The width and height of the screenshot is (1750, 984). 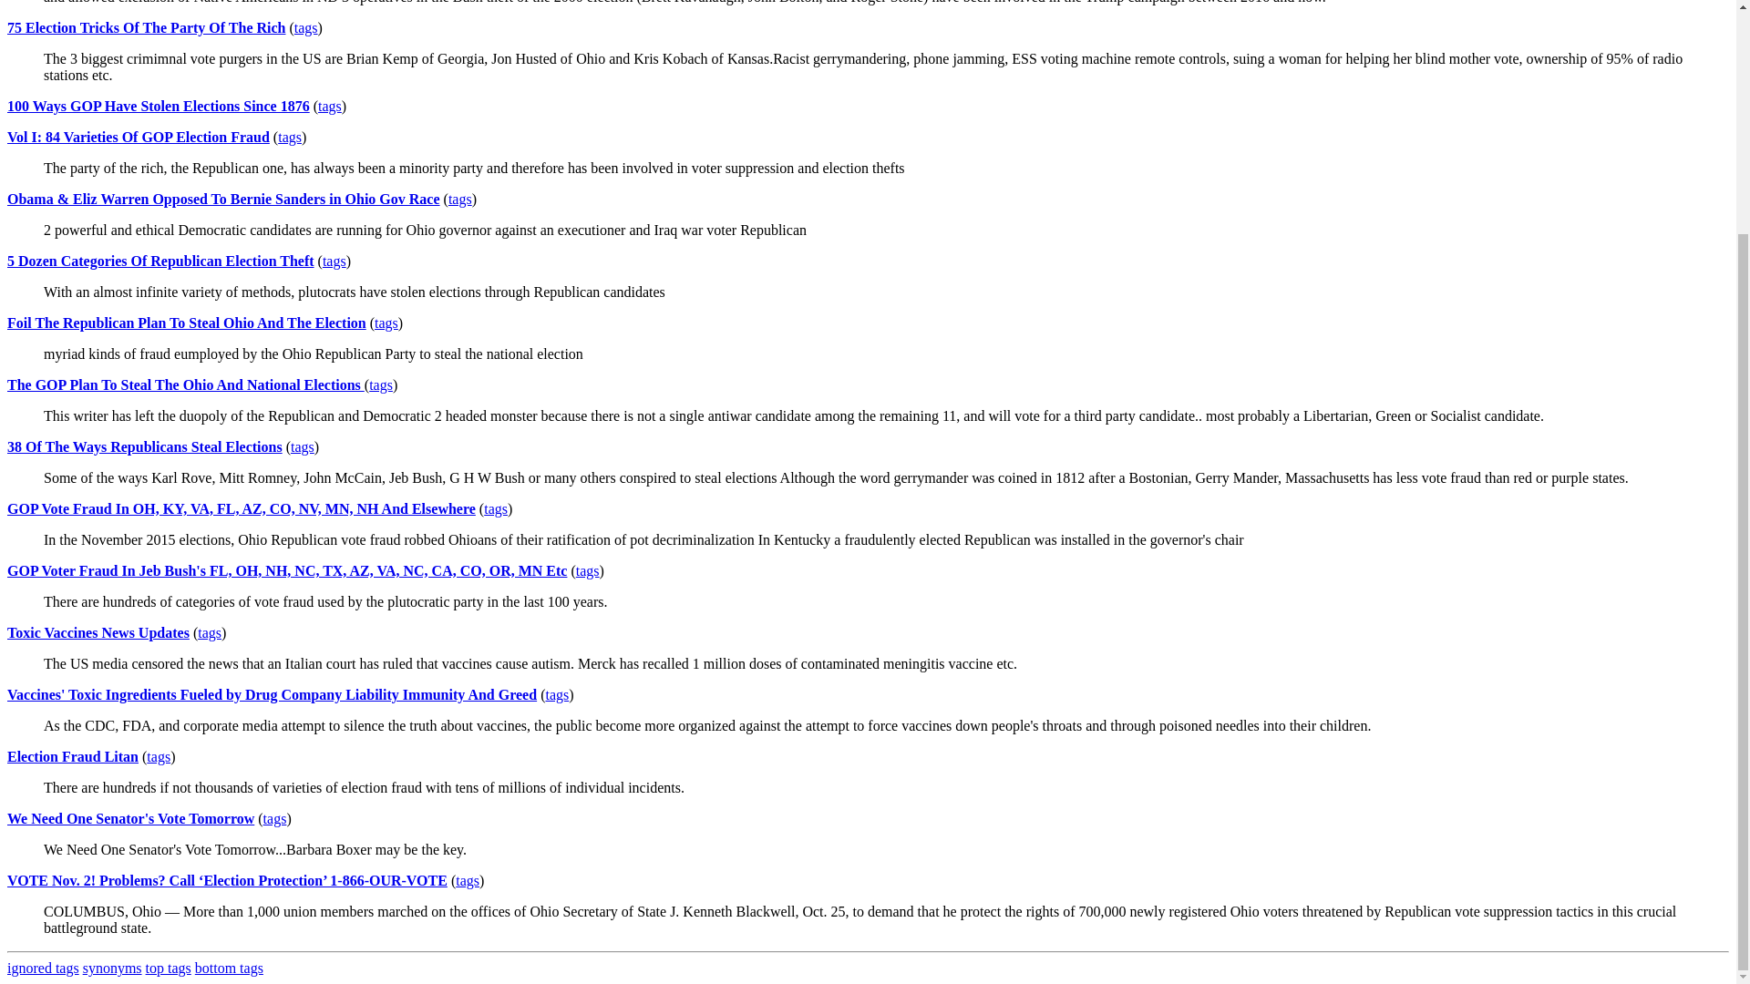 I want to click on tags, so click(x=381, y=384).